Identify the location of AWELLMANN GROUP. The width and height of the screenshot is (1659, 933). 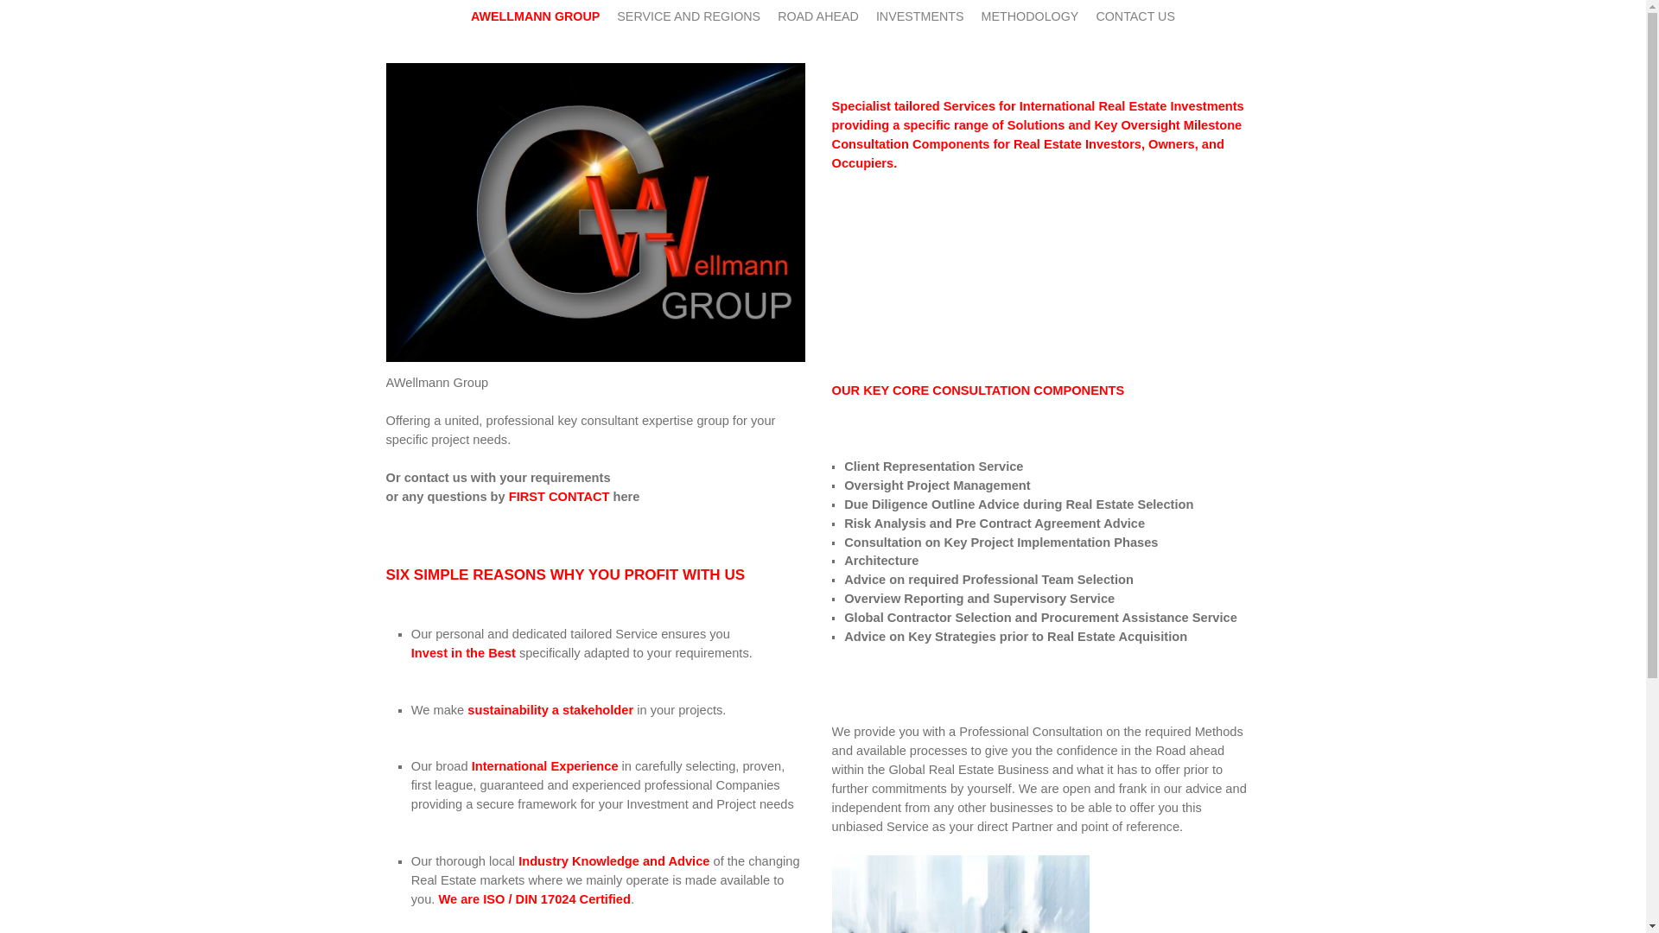
(536, 16).